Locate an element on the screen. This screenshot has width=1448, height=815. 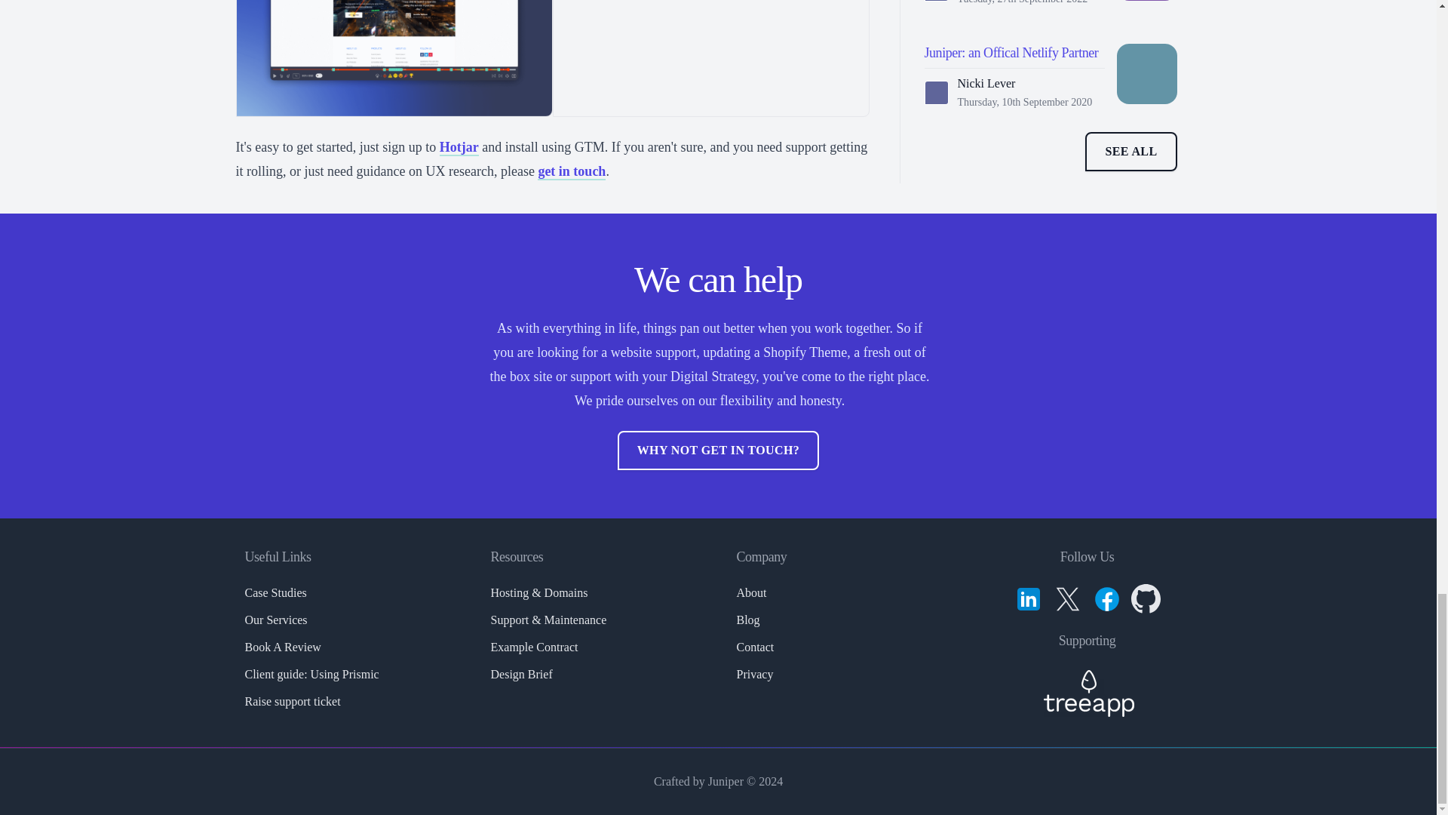
Example Contract is located at coordinates (534, 647).